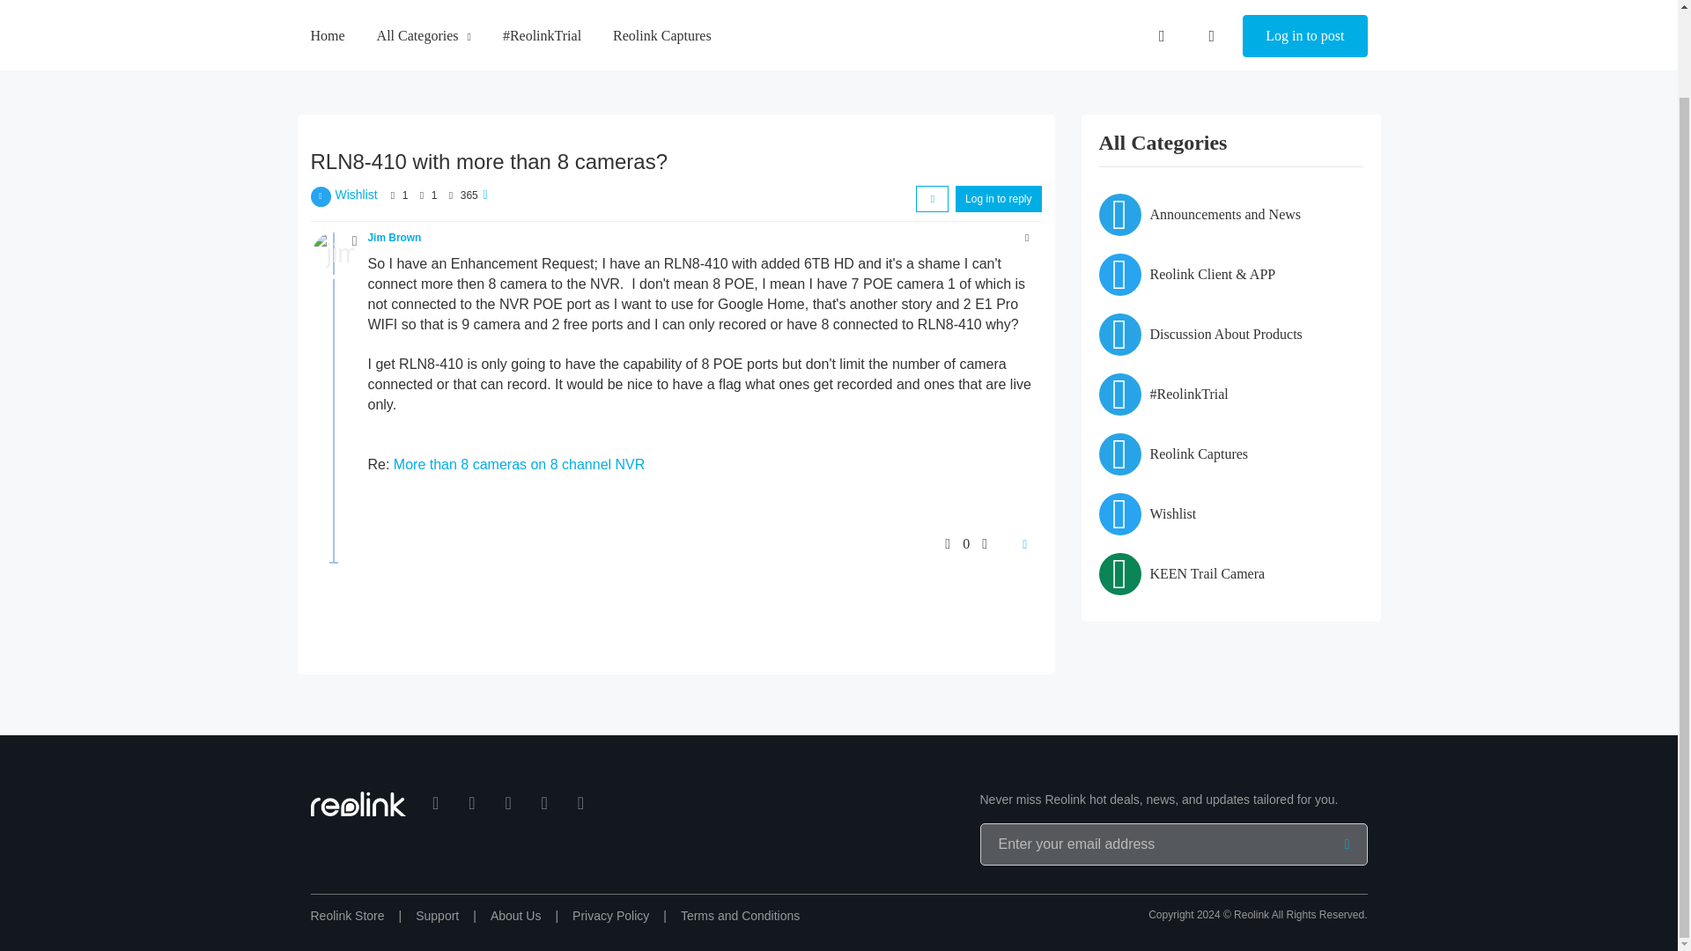  Describe the element at coordinates (998, 198) in the screenshot. I see `Log in to reply` at that location.